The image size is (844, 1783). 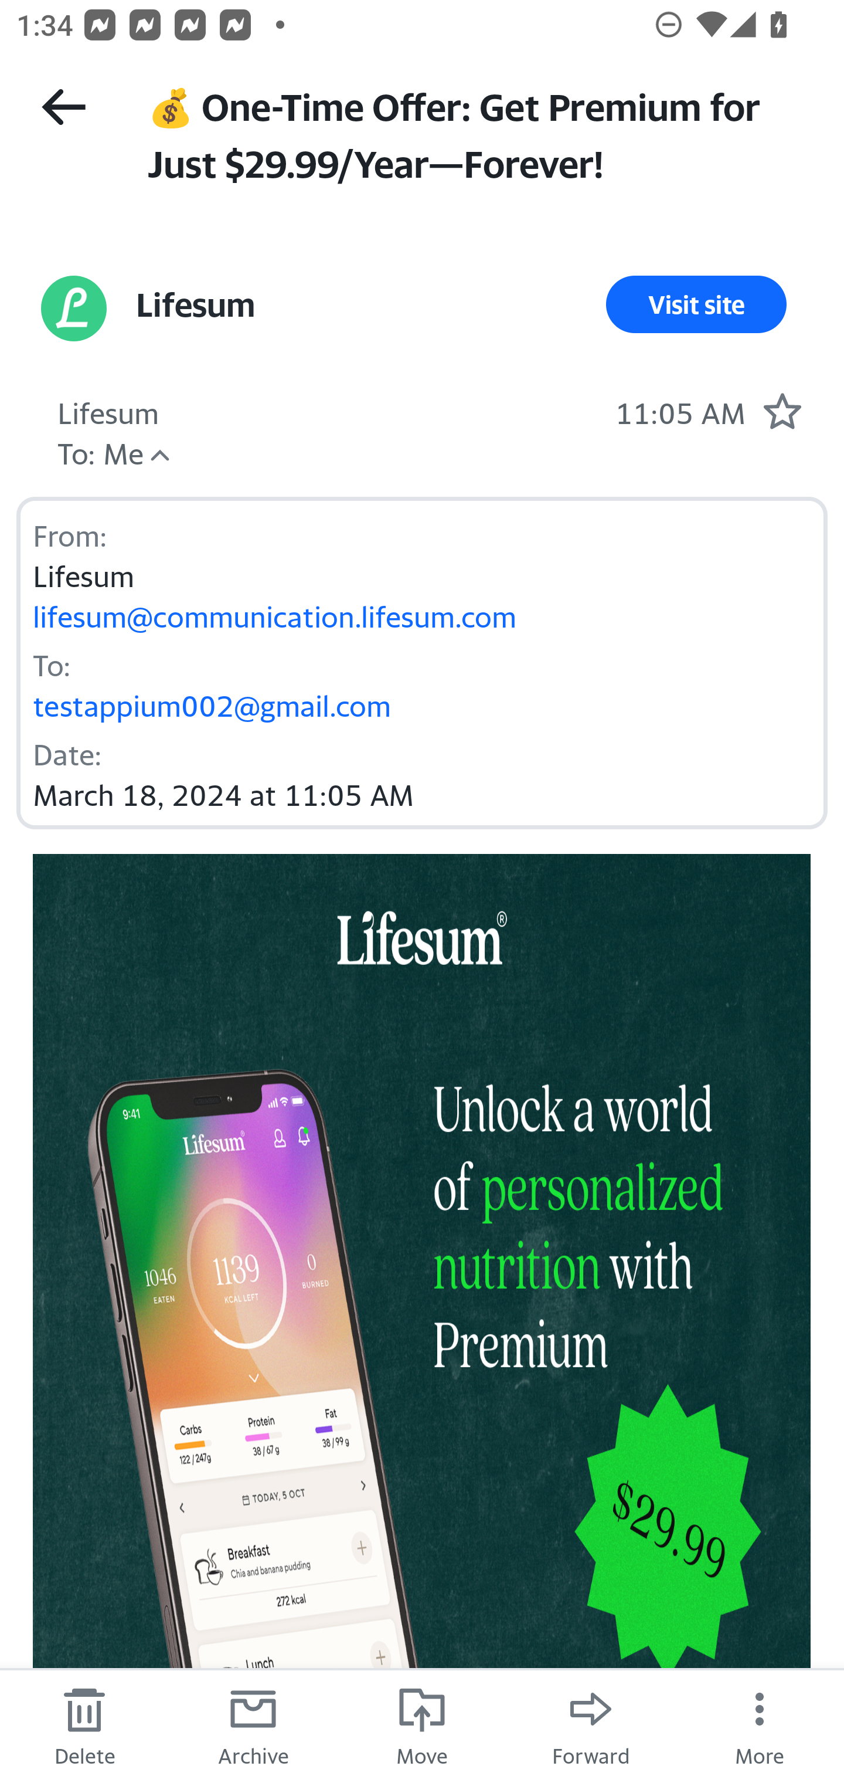 What do you see at coordinates (63, 107) in the screenshot?
I see `Back` at bounding box center [63, 107].